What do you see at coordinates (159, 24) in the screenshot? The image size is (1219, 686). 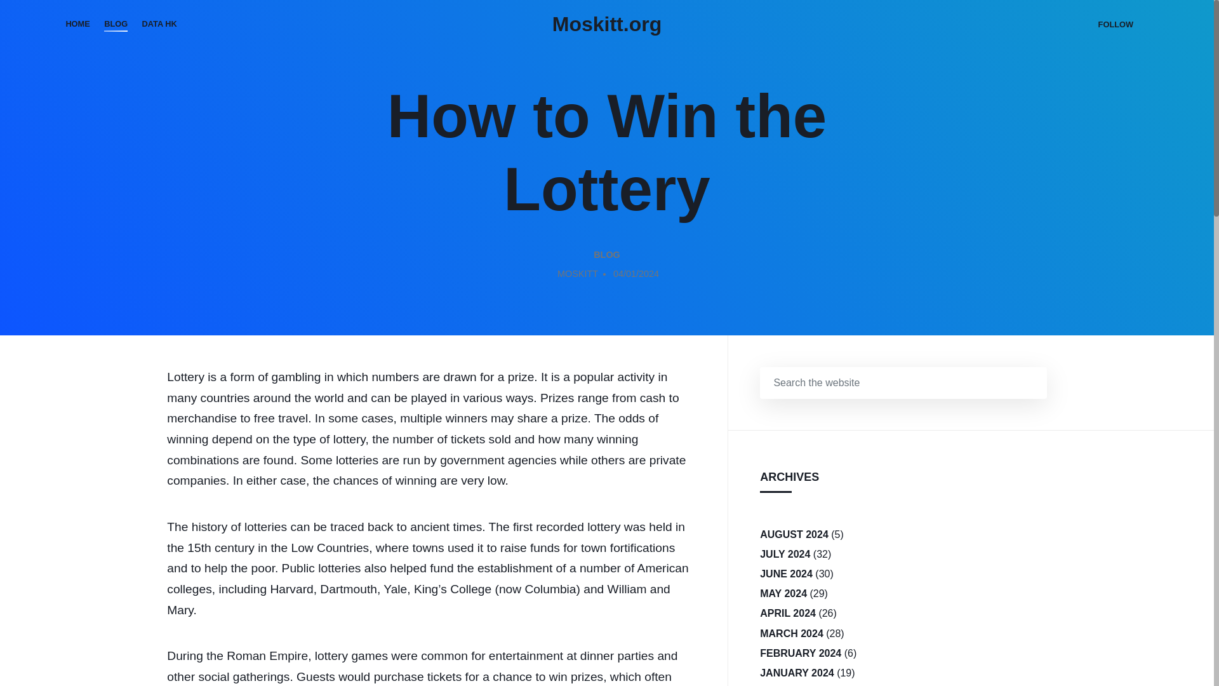 I see `DATA HK` at bounding box center [159, 24].